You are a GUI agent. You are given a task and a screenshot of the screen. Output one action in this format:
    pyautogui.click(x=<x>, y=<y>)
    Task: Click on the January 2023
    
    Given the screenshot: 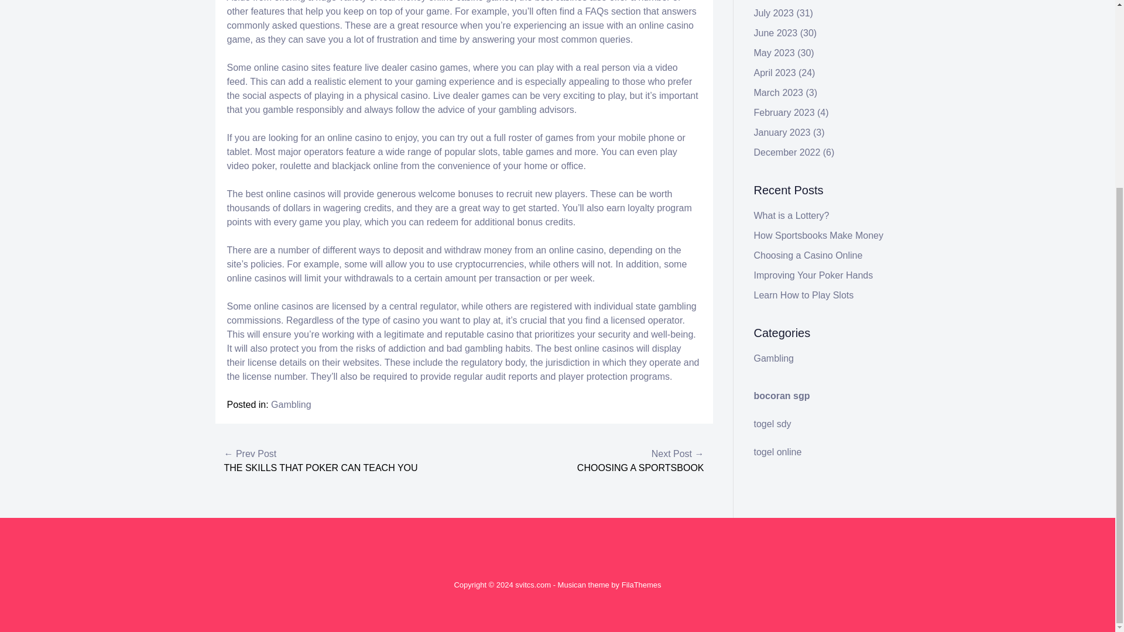 What is the action you would take?
    pyautogui.click(x=782, y=132)
    